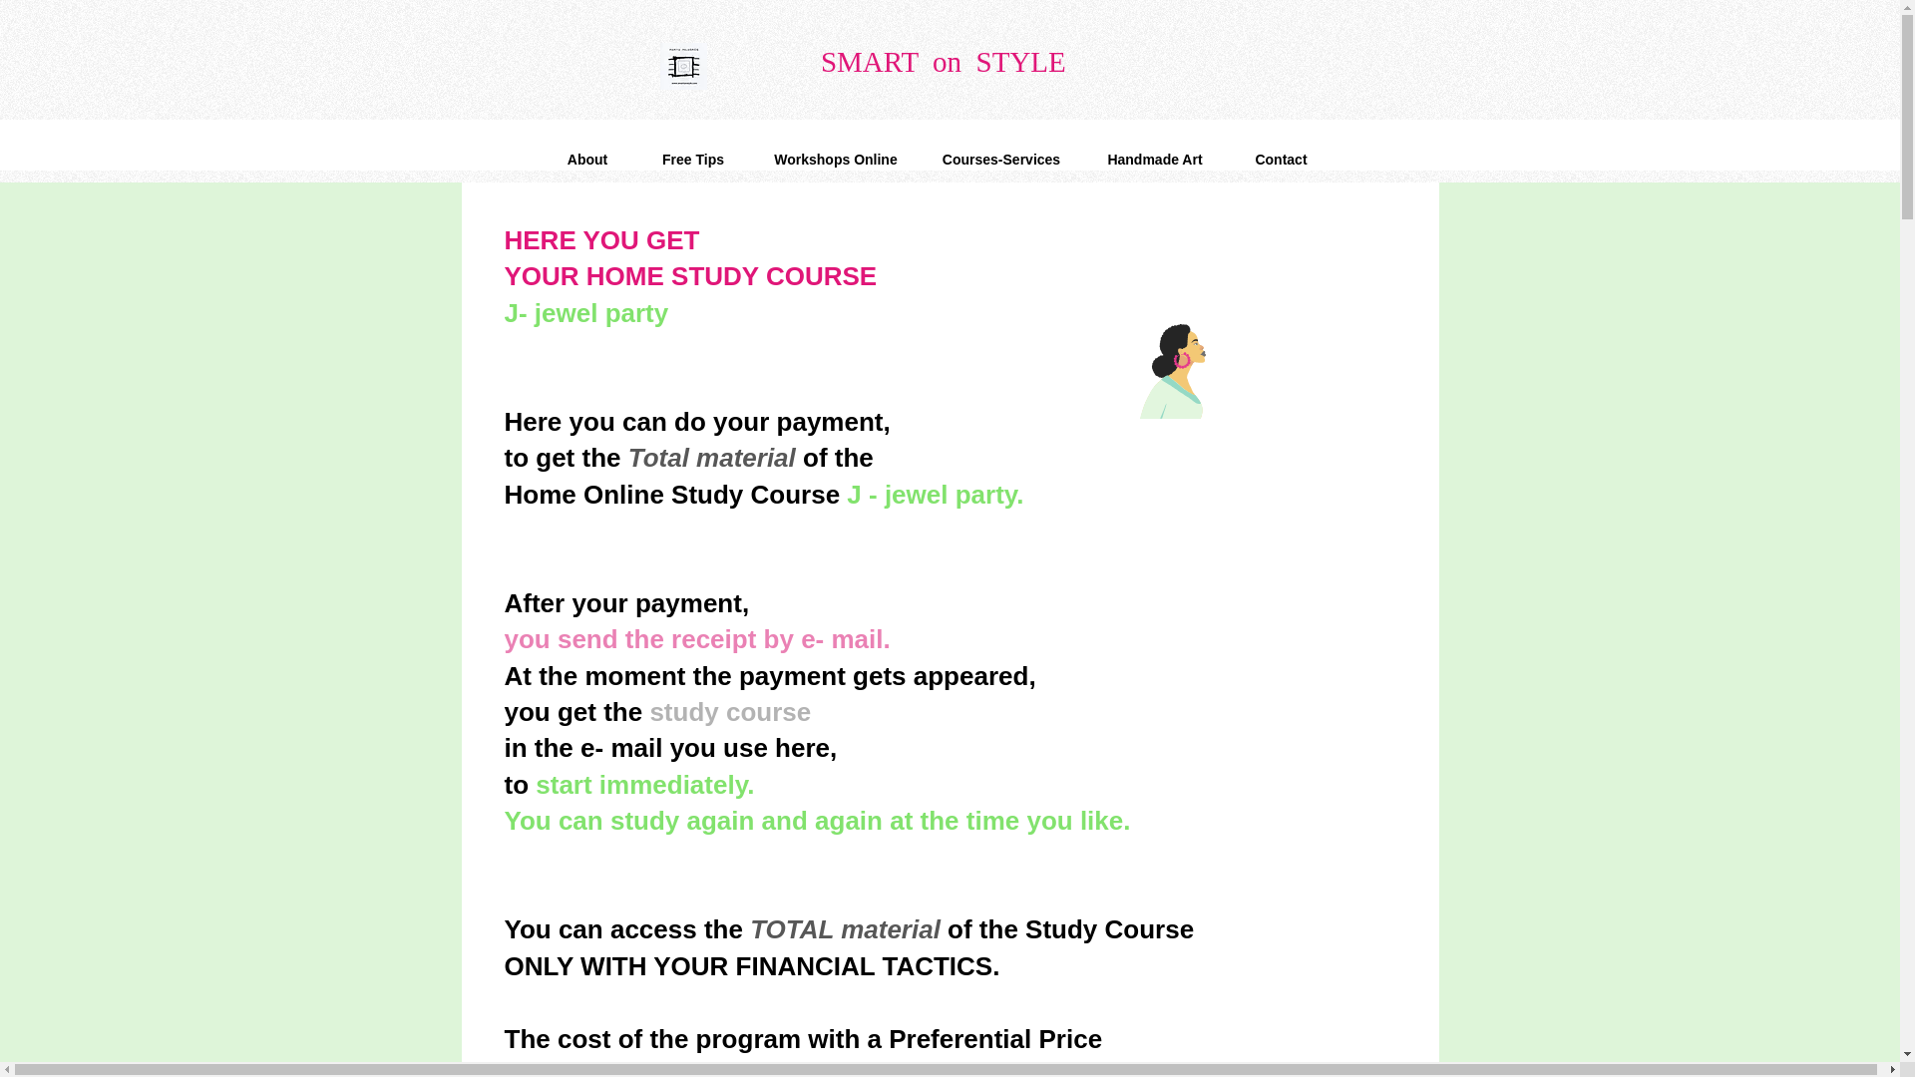 This screenshot has height=1077, width=1915. Describe the element at coordinates (836, 160) in the screenshot. I see `Workshops Online` at that location.